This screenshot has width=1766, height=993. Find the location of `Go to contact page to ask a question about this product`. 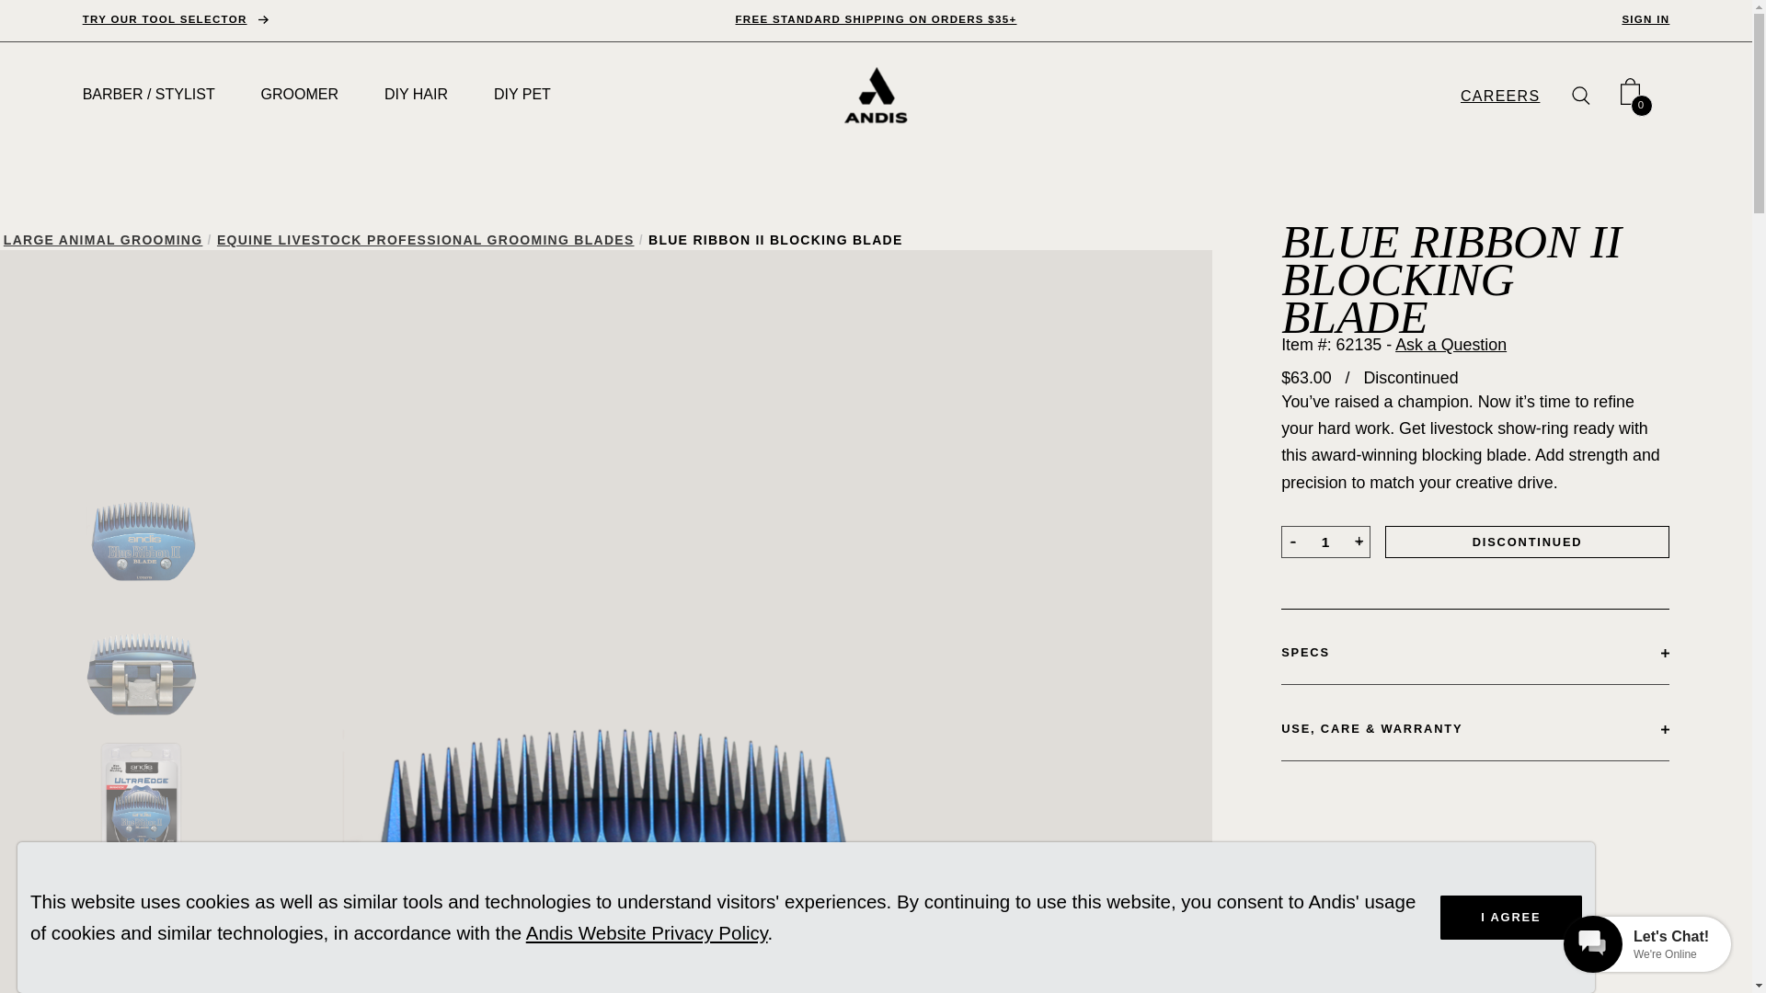

Go to contact page to ask a question about this product is located at coordinates (1450, 344).